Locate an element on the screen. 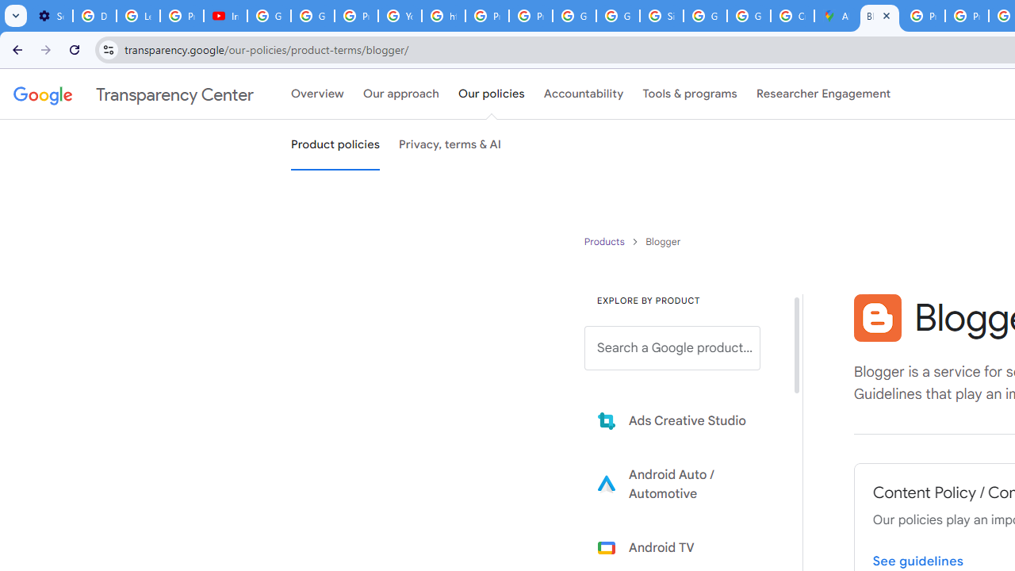 The image size is (1015, 571). Blogger Policies and Guidelines - Transparency Center is located at coordinates (879, 16).